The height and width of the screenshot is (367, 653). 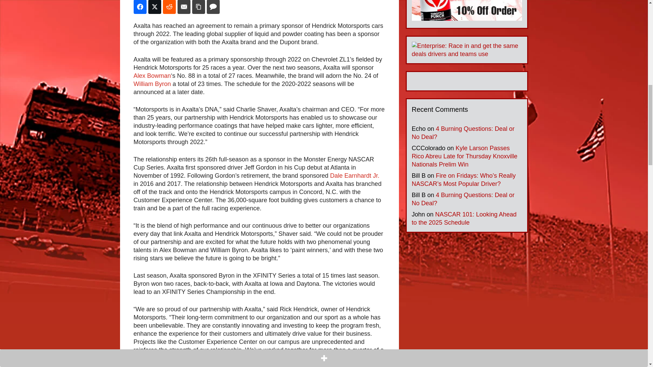 I want to click on Dale Earnhardt Jr., so click(x=354, y=175).